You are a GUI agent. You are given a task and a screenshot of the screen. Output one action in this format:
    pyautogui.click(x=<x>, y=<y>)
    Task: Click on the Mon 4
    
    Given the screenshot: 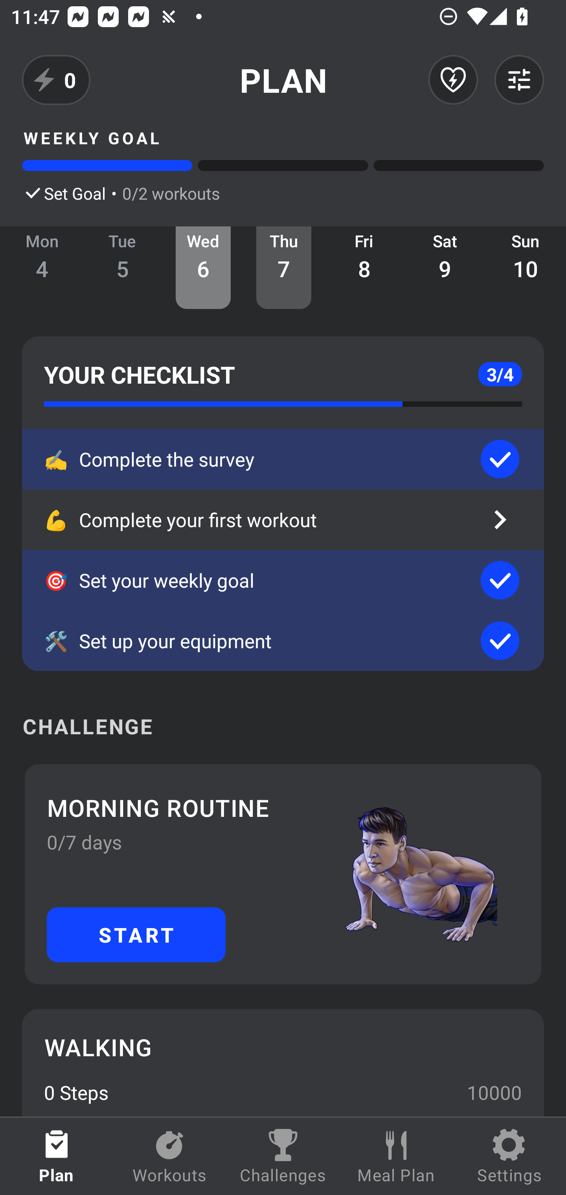 What is the action you would take?
    pyautogui.click(x=42, y=267)
    